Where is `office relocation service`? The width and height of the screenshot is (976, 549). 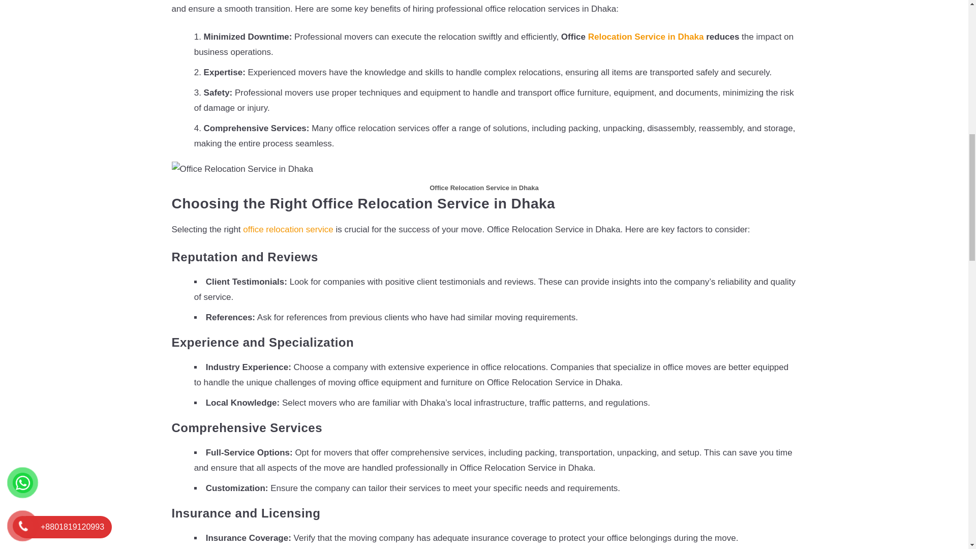
office relocation service is located at coordinates (288, 229).